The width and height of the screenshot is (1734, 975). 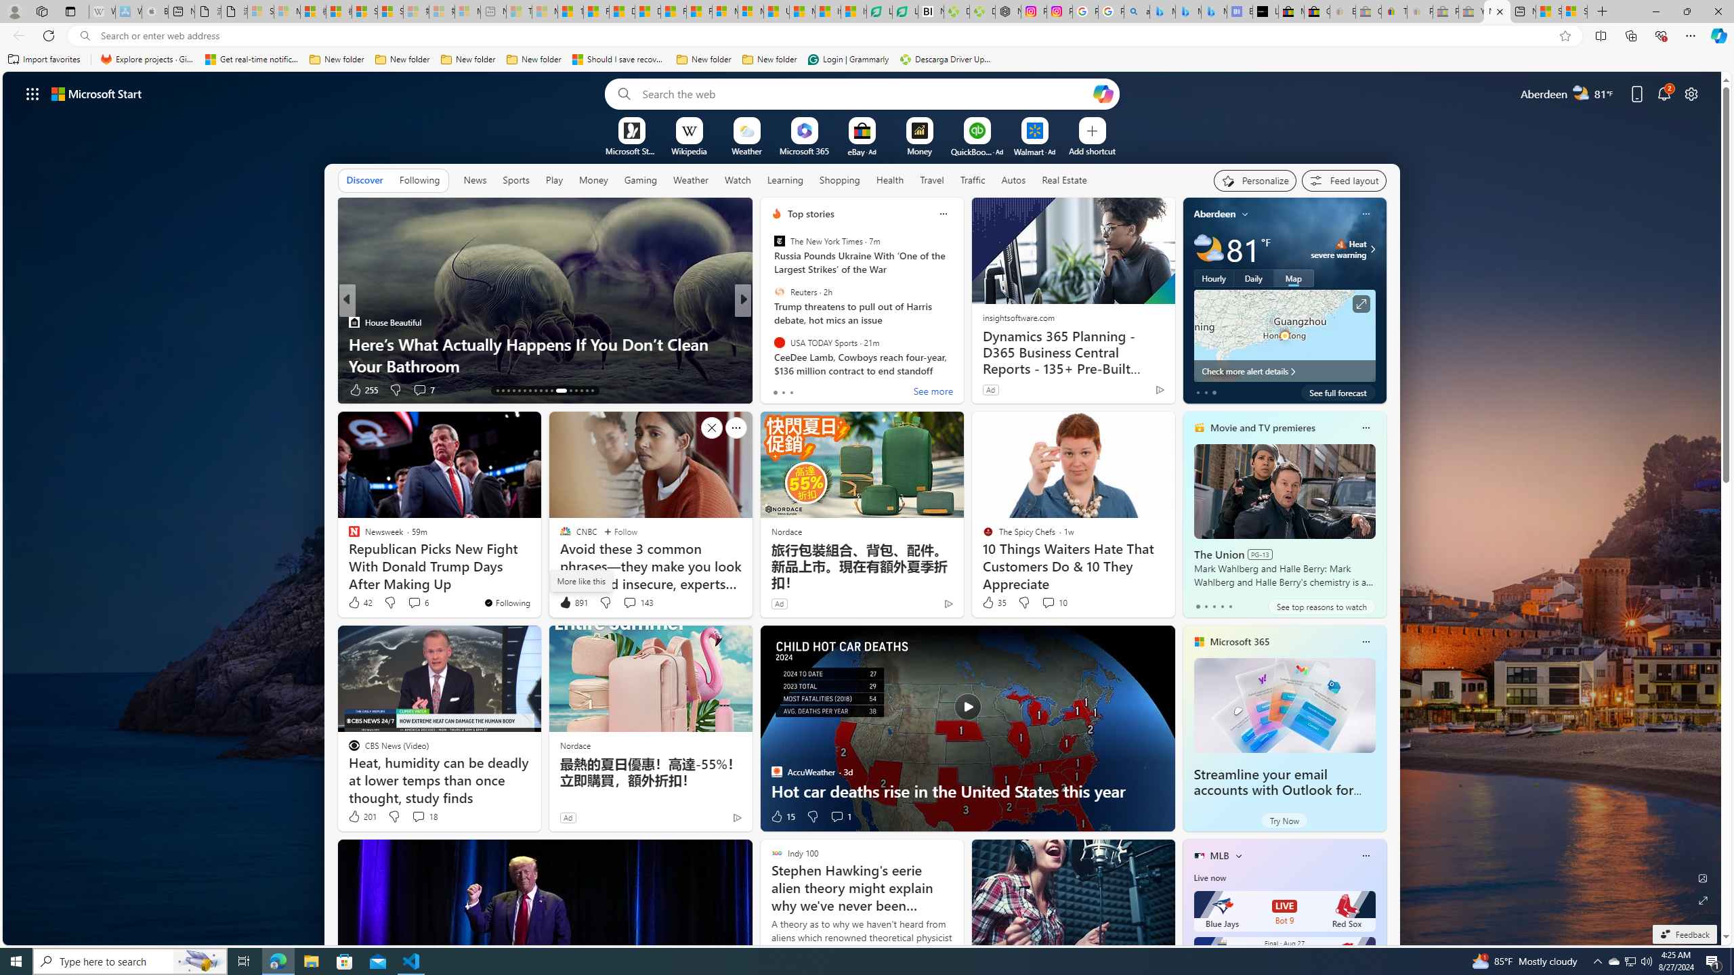 I want to click on My location, so click(x=1245, y=214).